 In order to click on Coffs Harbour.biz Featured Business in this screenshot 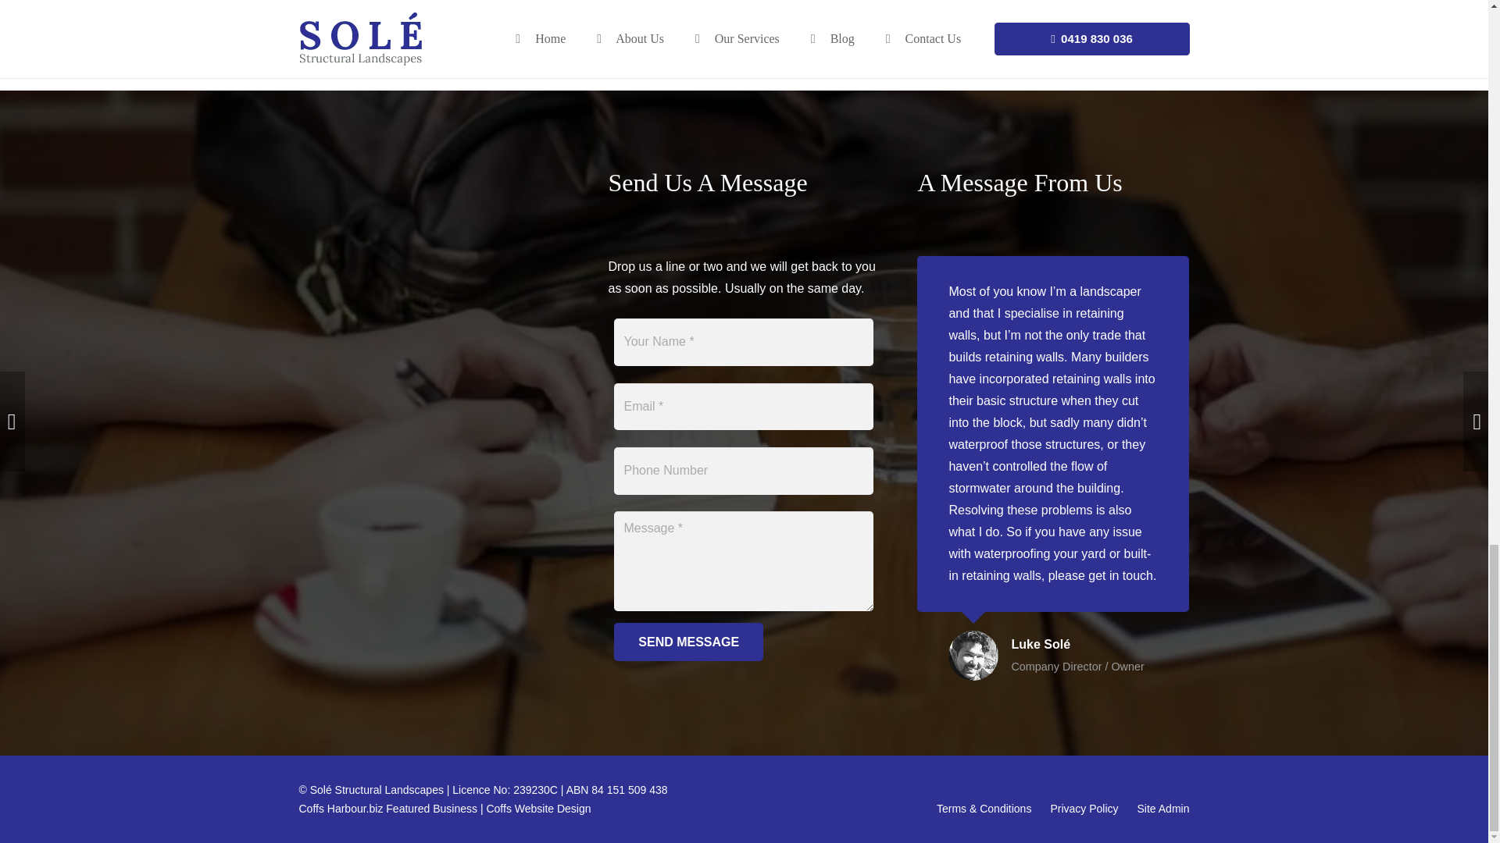, I will do `click(387, 809)`.